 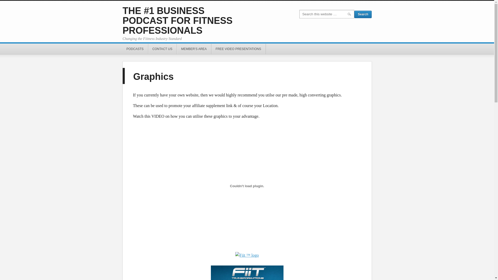 What do you see at coordinates (163, 49) in the screenshot?
I see `CONTACT US` at bounding box center [163, 49].